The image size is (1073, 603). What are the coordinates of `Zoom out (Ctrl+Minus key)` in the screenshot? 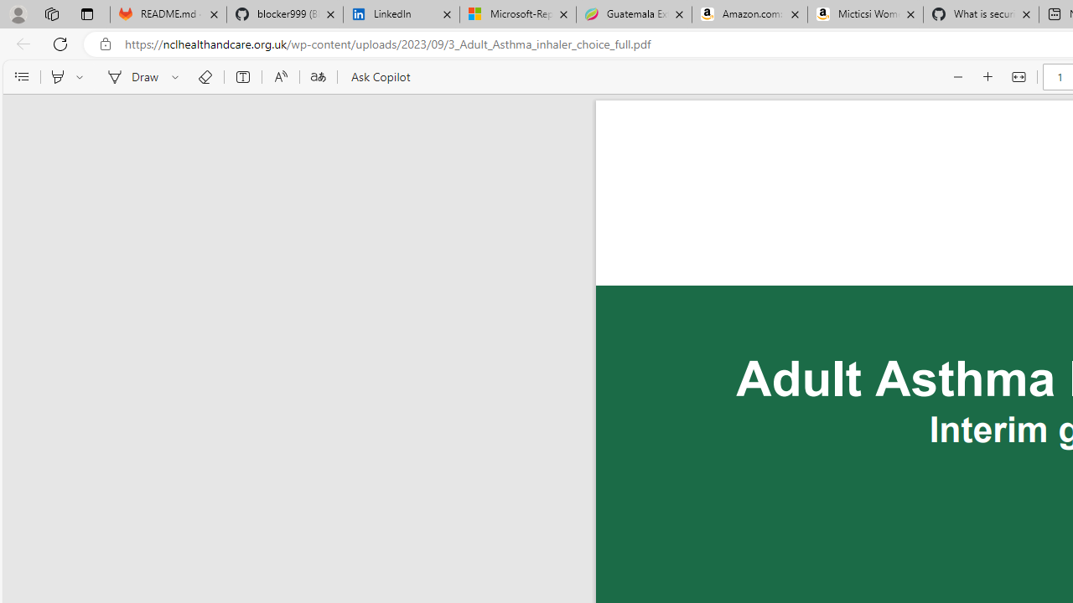 It's located at (959, 77).